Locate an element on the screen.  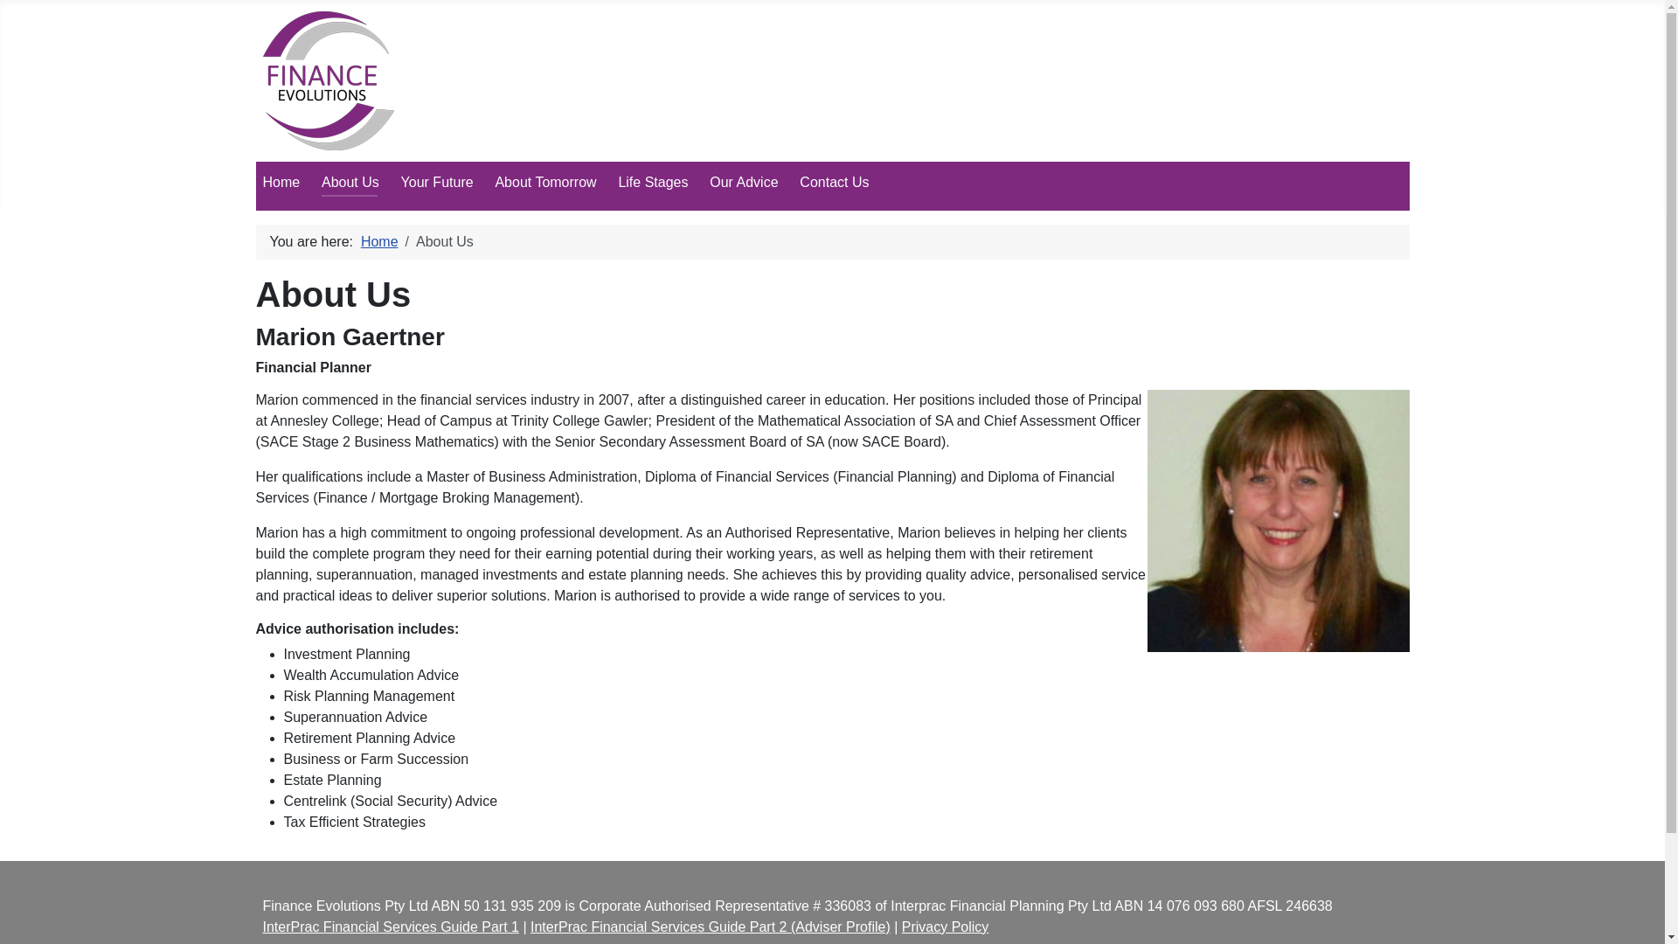
About Us is located at coordinates (350, 182).